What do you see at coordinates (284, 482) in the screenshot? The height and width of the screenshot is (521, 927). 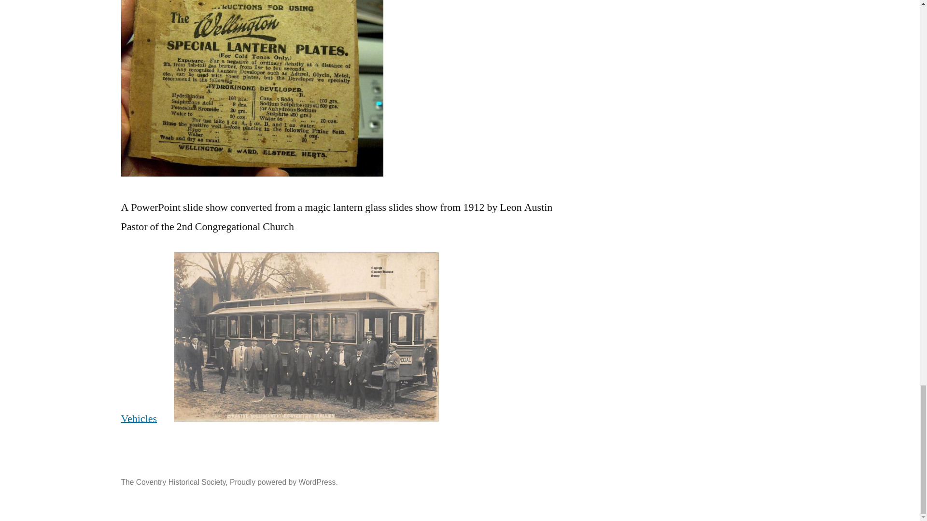 I see `Proudly powered by WordPress.` at bounding box center [284, 482].